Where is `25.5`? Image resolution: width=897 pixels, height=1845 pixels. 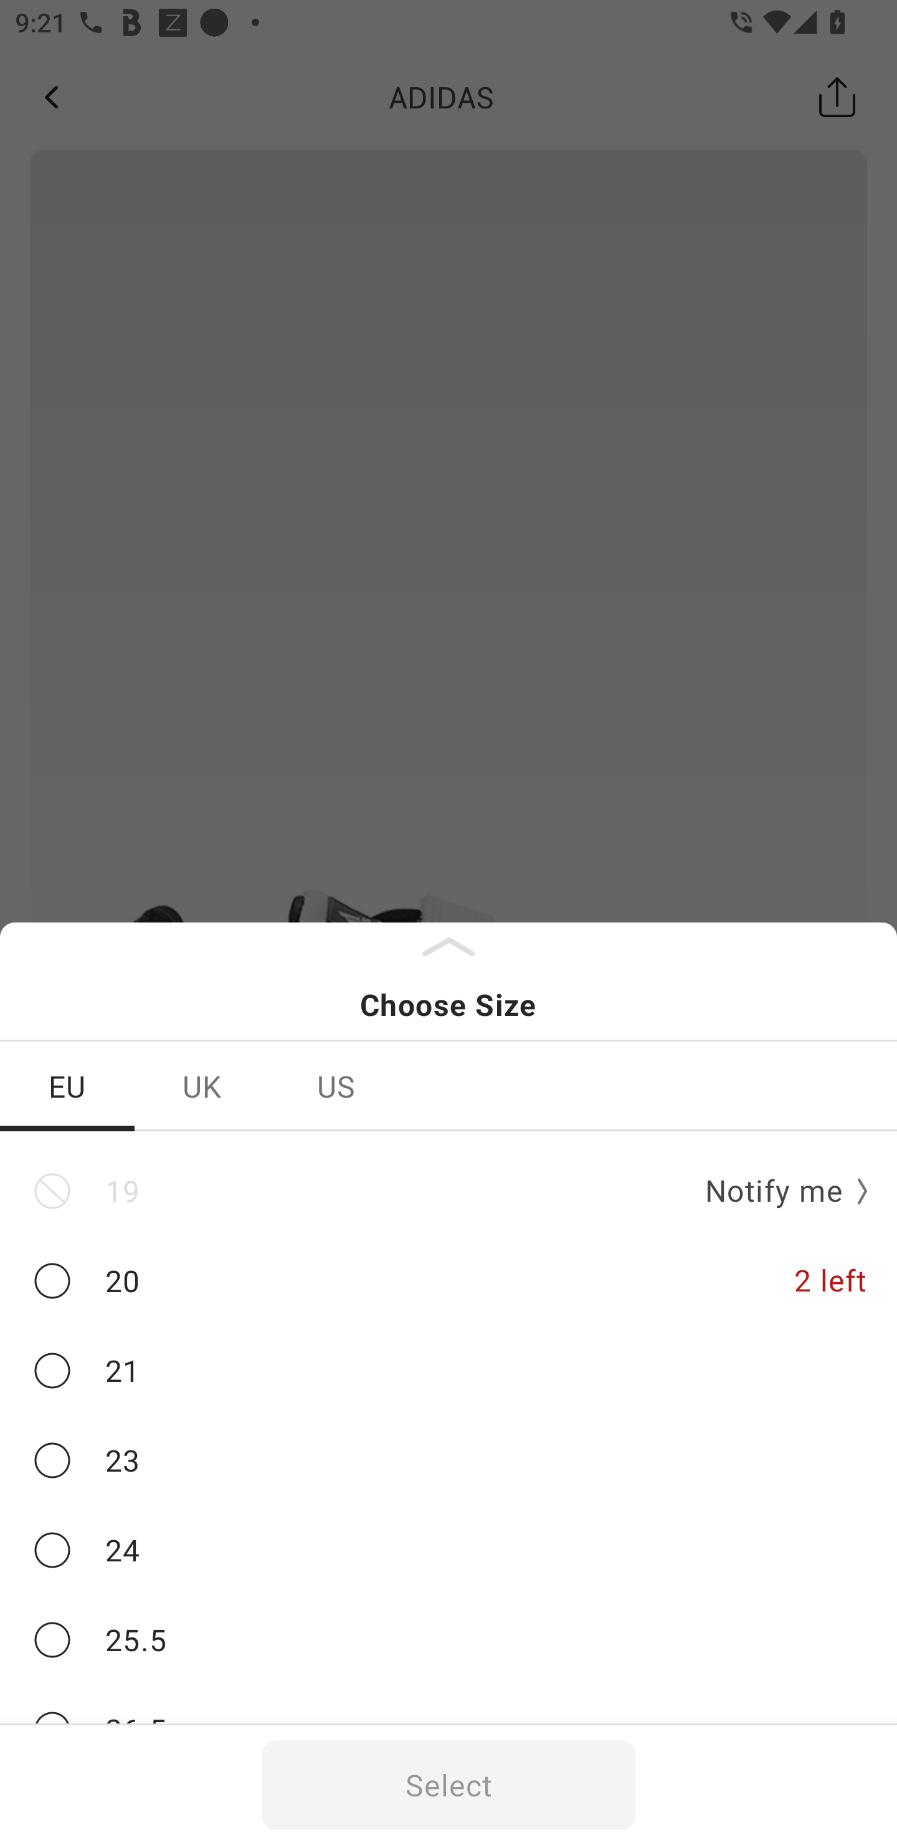 25.5 is located at coordinates (448, 1640).